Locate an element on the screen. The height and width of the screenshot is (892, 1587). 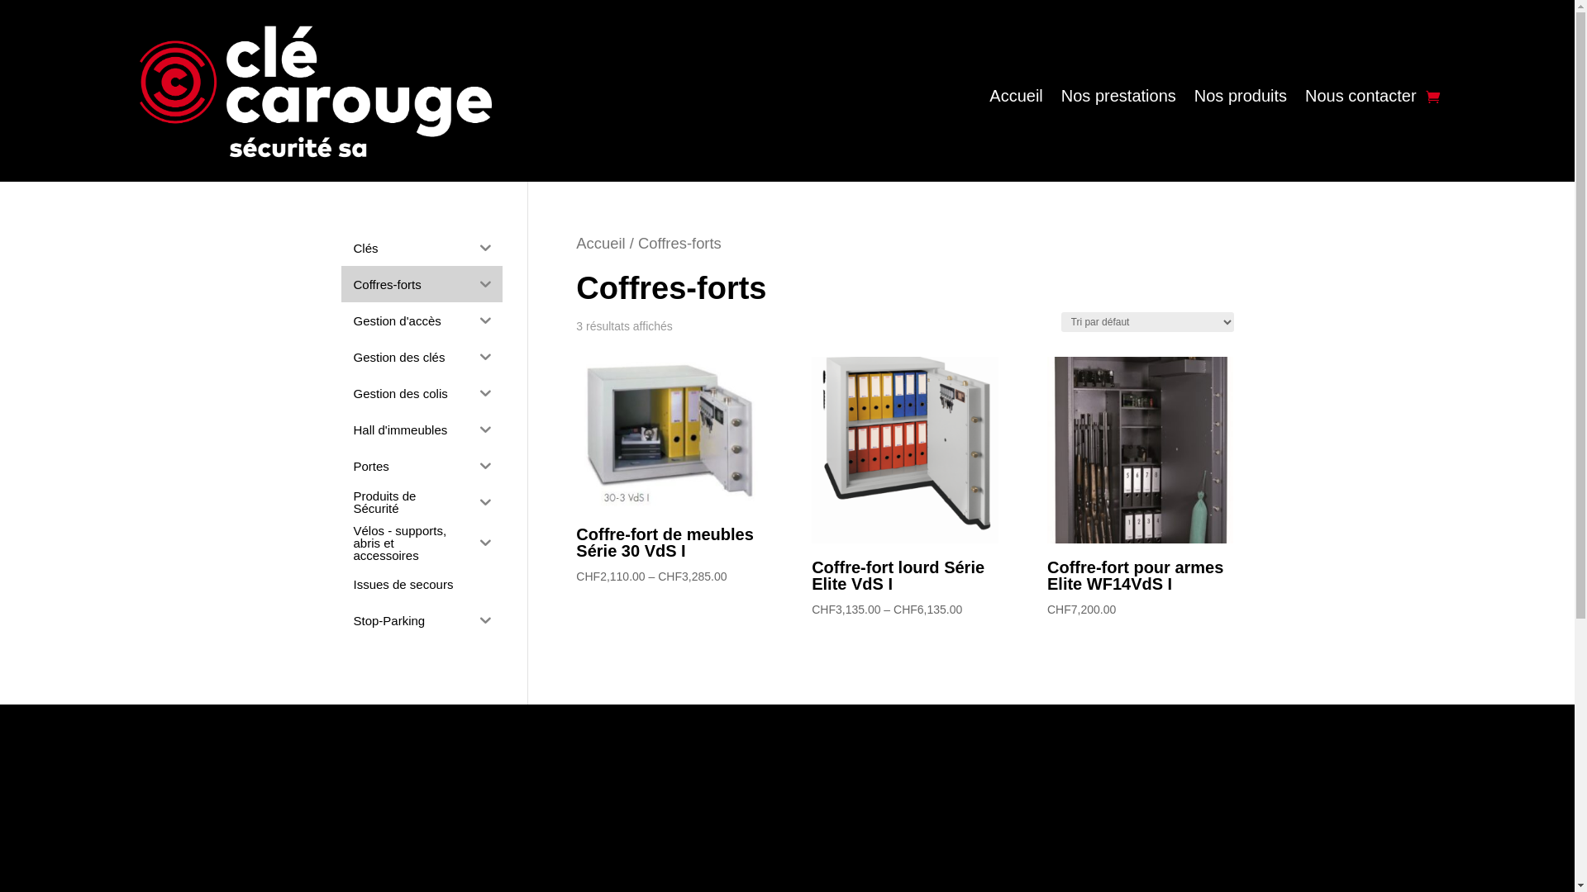
Coffre-fort pour armes Elite WF14VdS I
CHF7,200.00 is located at coordinates (1141, 488).